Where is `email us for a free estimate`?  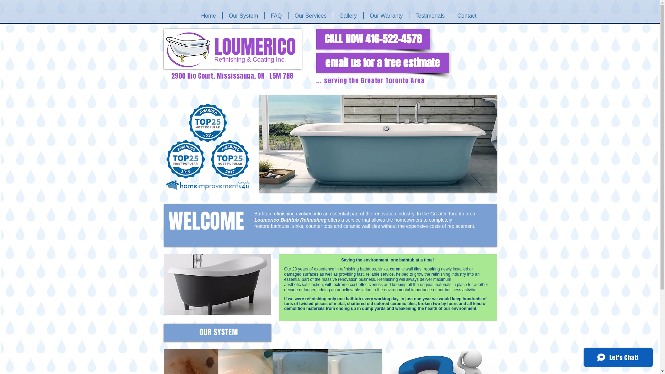 email us for a free estimate is located at coordinates (382, 63).